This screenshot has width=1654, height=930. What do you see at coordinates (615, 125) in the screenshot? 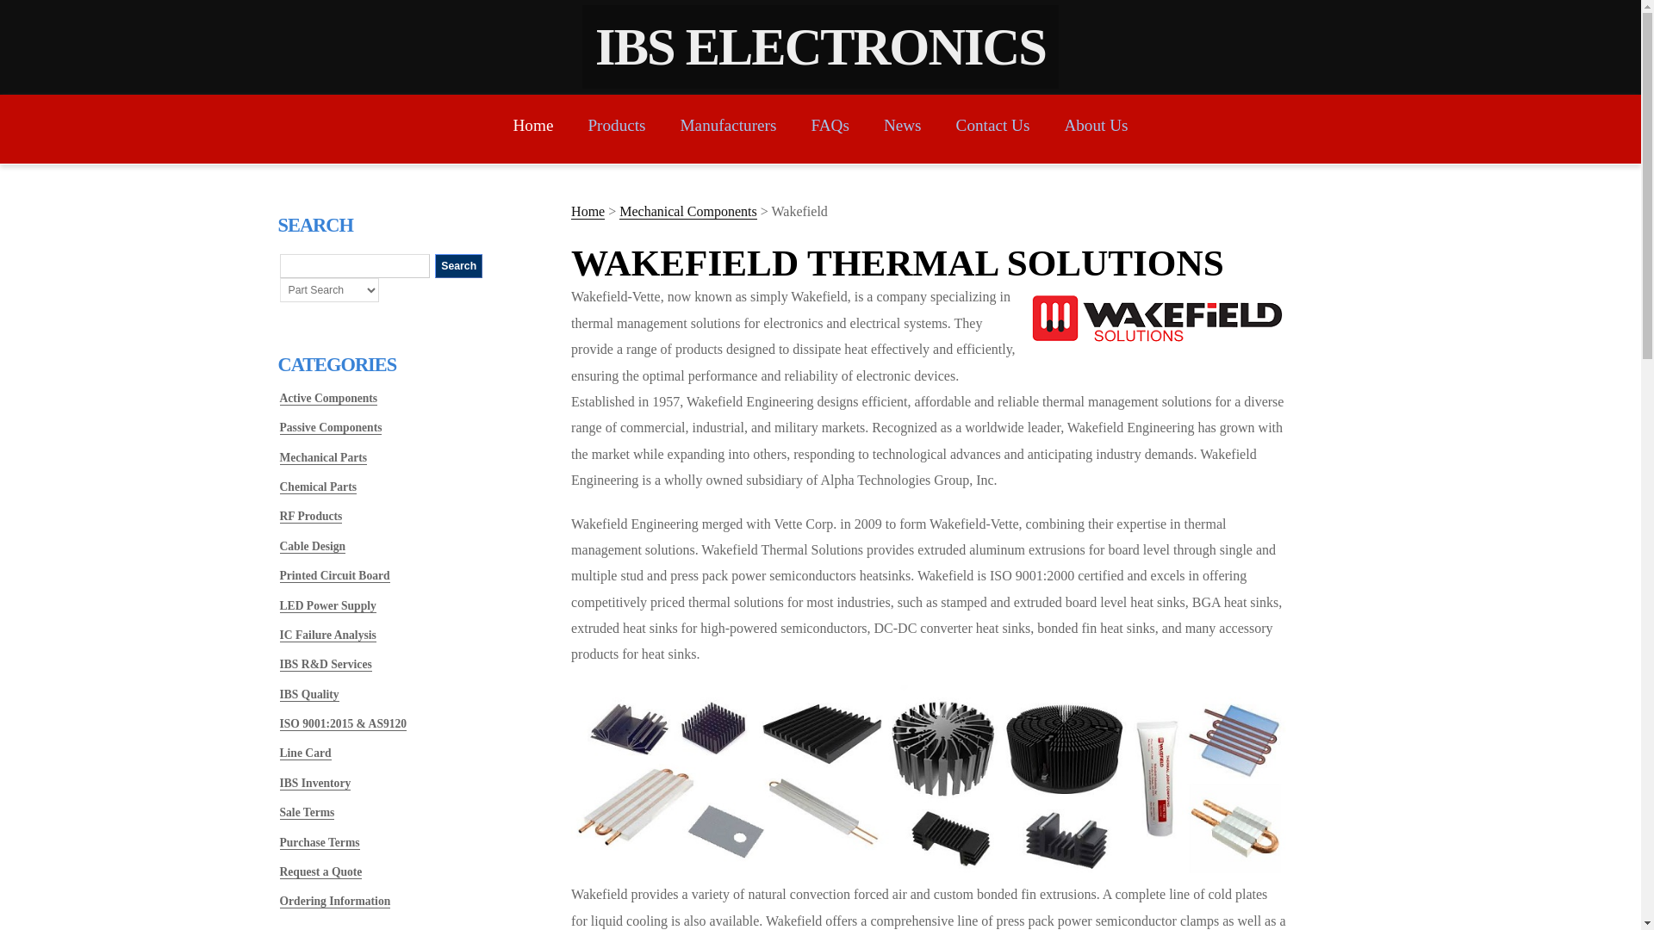
I see `Products` at bounding box center [615, 125].